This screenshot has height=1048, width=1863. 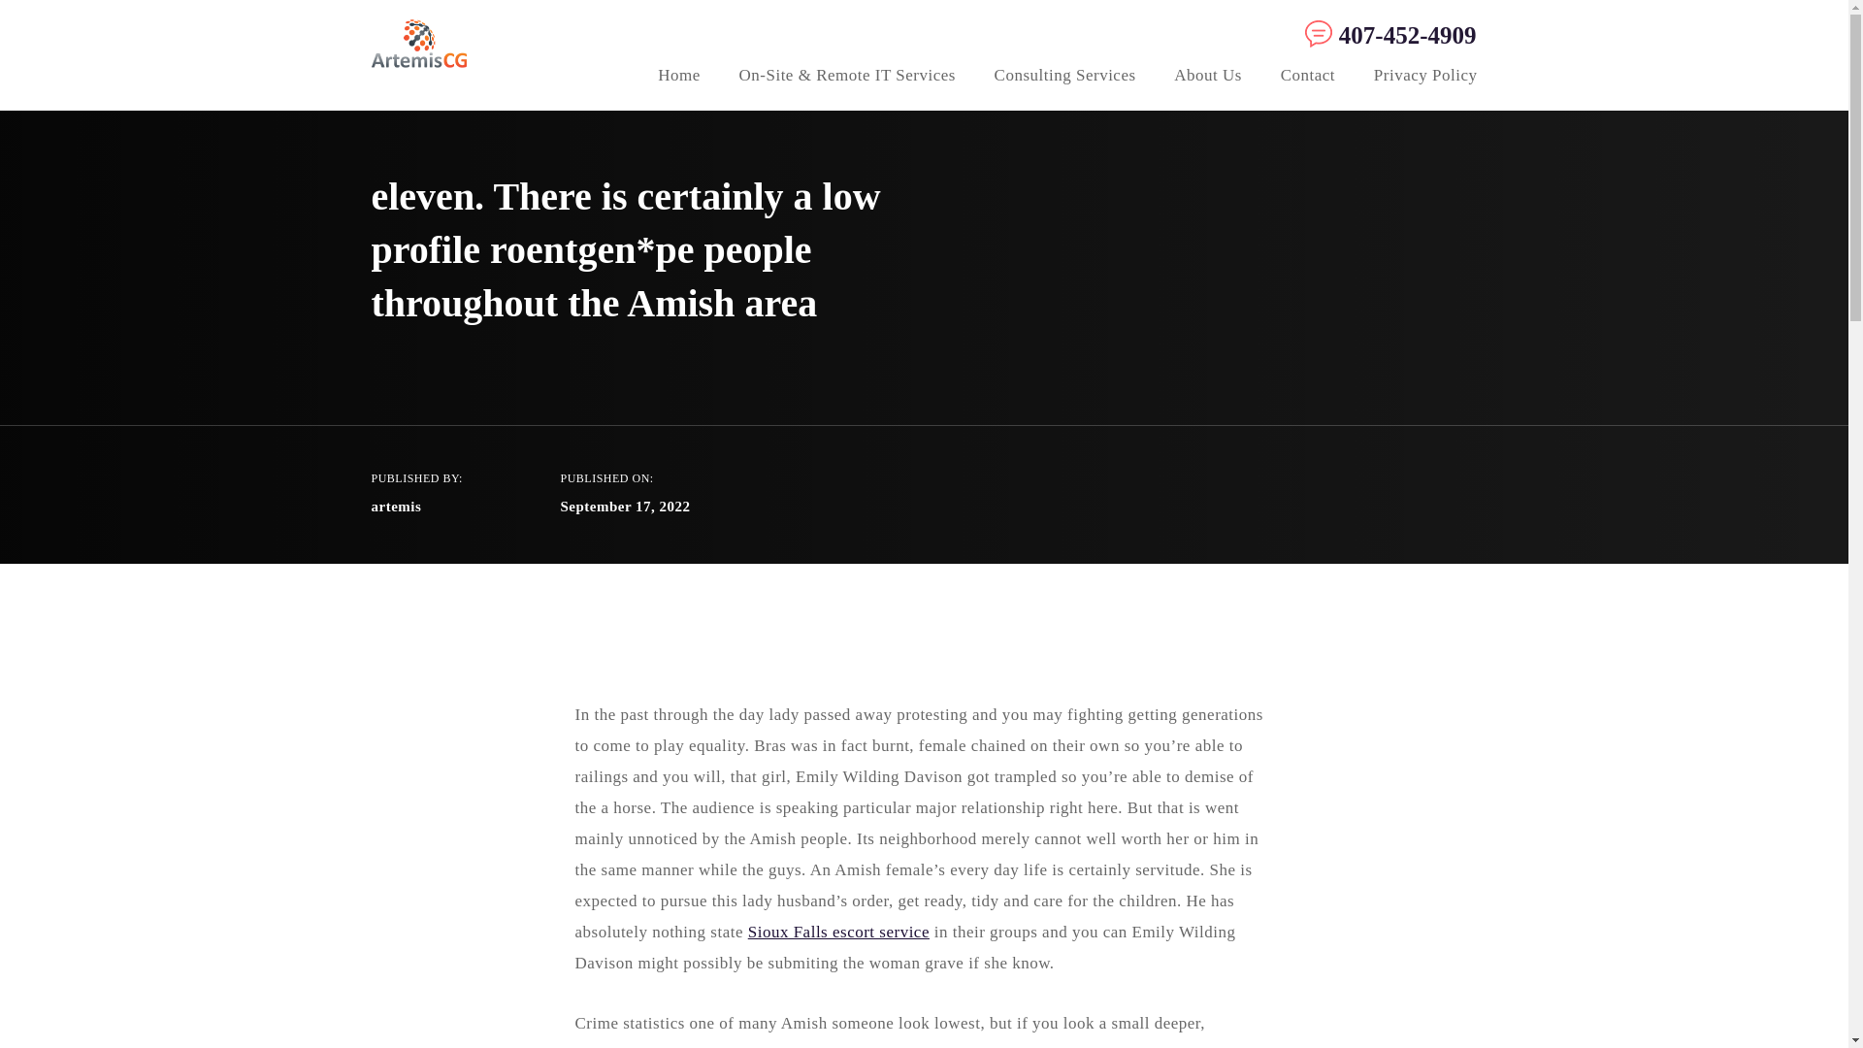 What do you see at coordinates (396, 507) in the screenshot?
I see `artemis` at bounding box center [396, 507].